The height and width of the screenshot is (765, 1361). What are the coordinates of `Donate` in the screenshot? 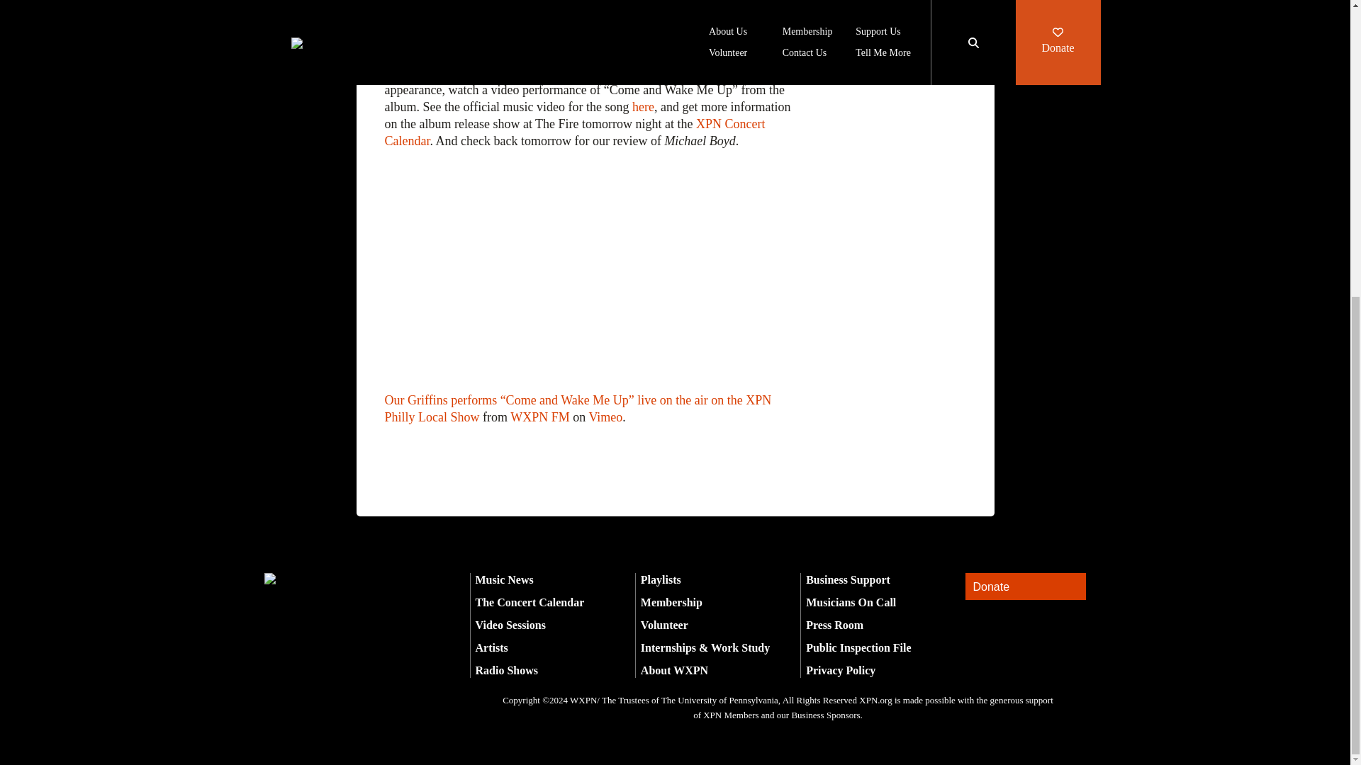 It's located at (1025, 586).